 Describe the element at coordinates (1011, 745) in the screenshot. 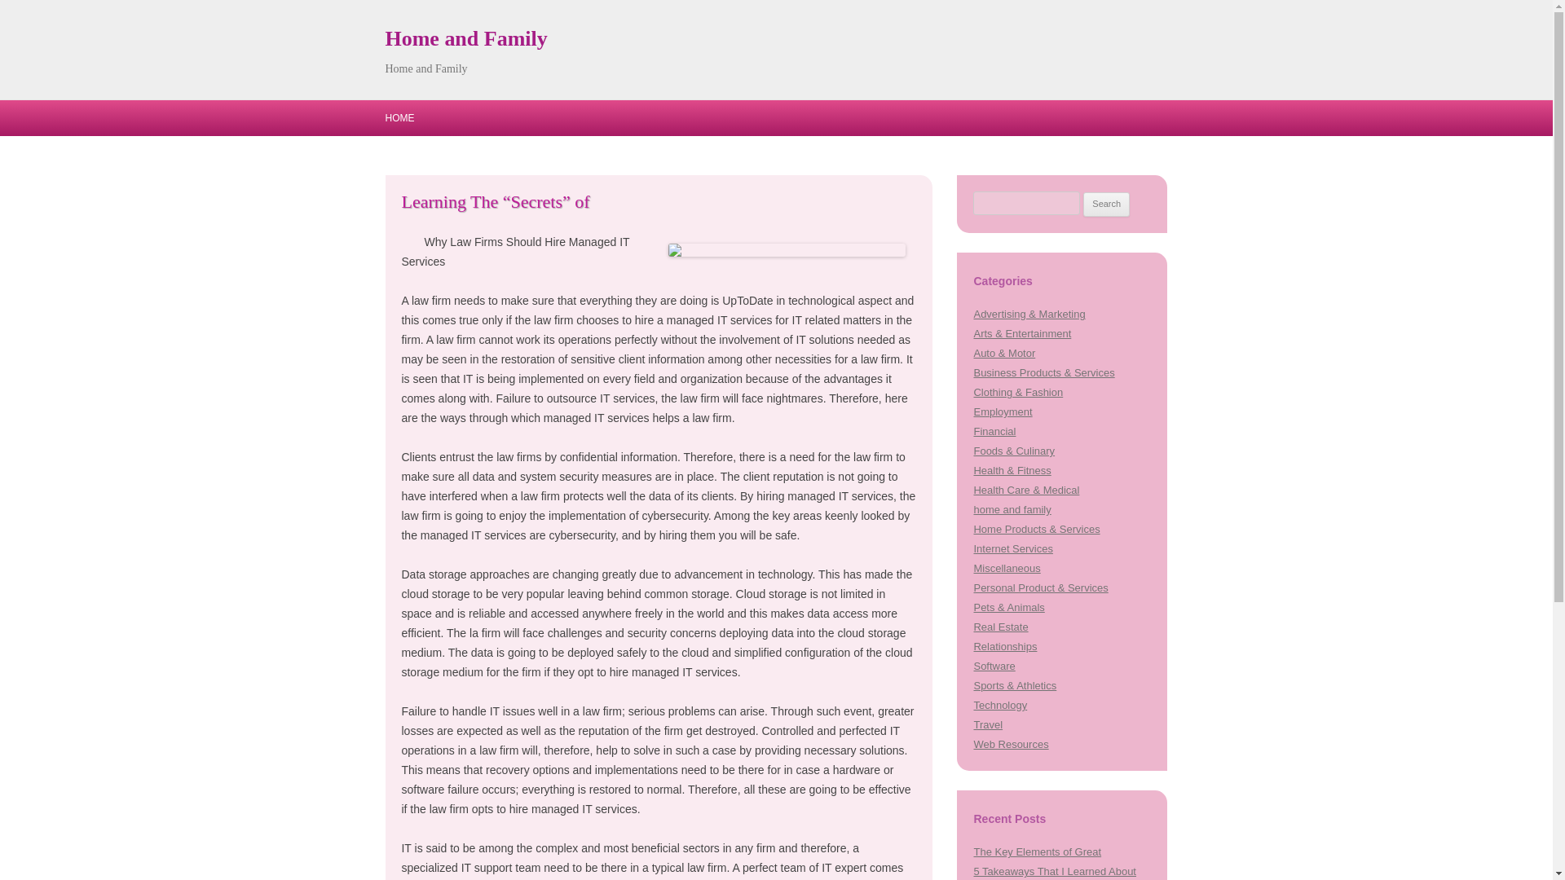

I see `Web Resources` at that location.